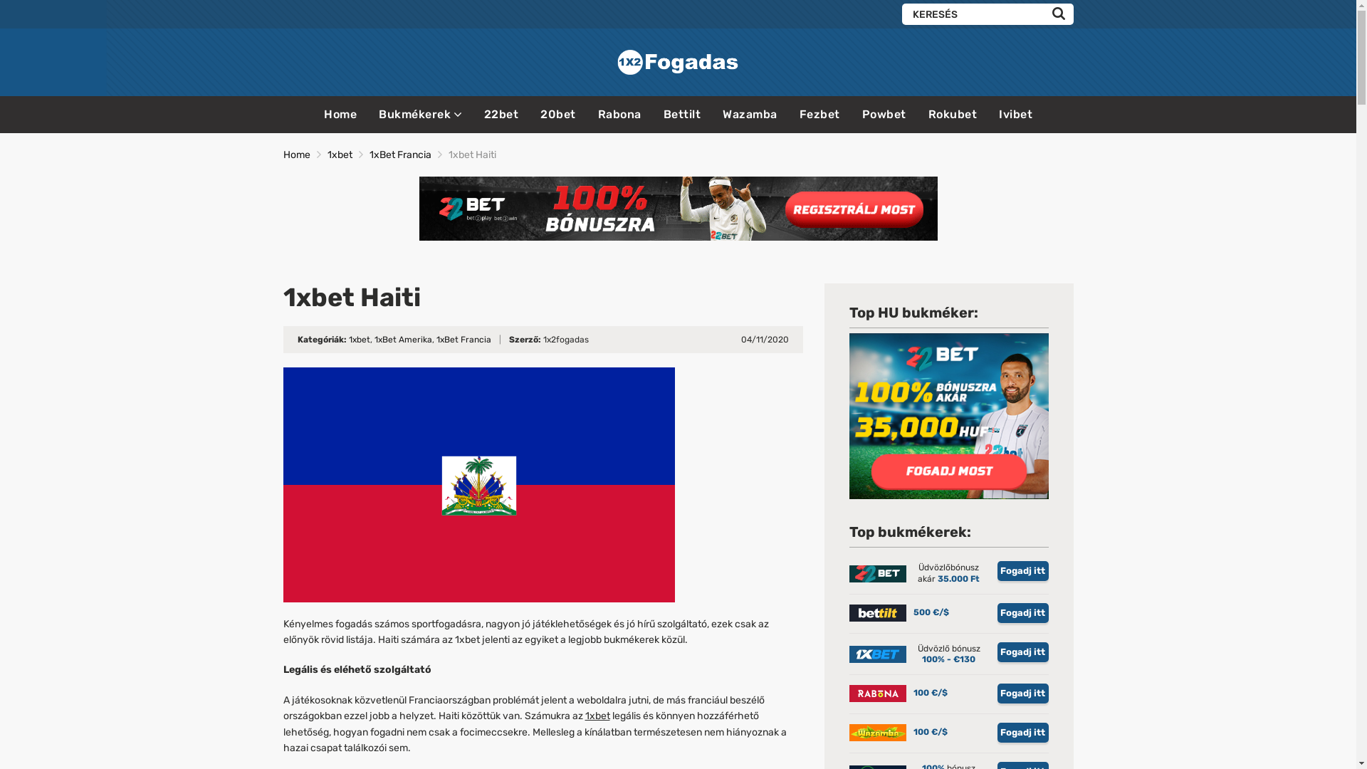 The height and width of the screenshot is (769, 1367). I want to click on Bettilt, so click(682, 114).